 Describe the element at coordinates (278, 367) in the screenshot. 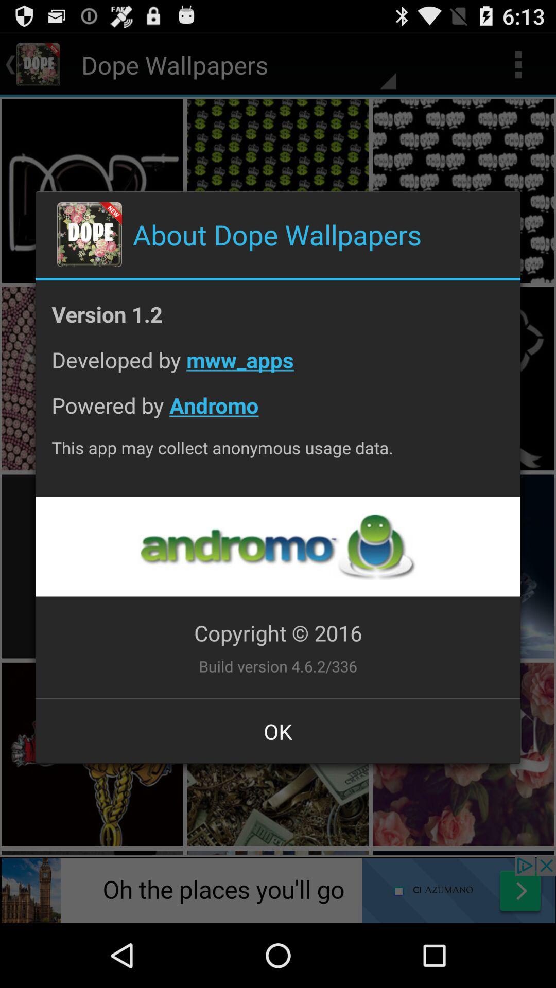

I see `turn on the app above powered by andromo icon` at that location.